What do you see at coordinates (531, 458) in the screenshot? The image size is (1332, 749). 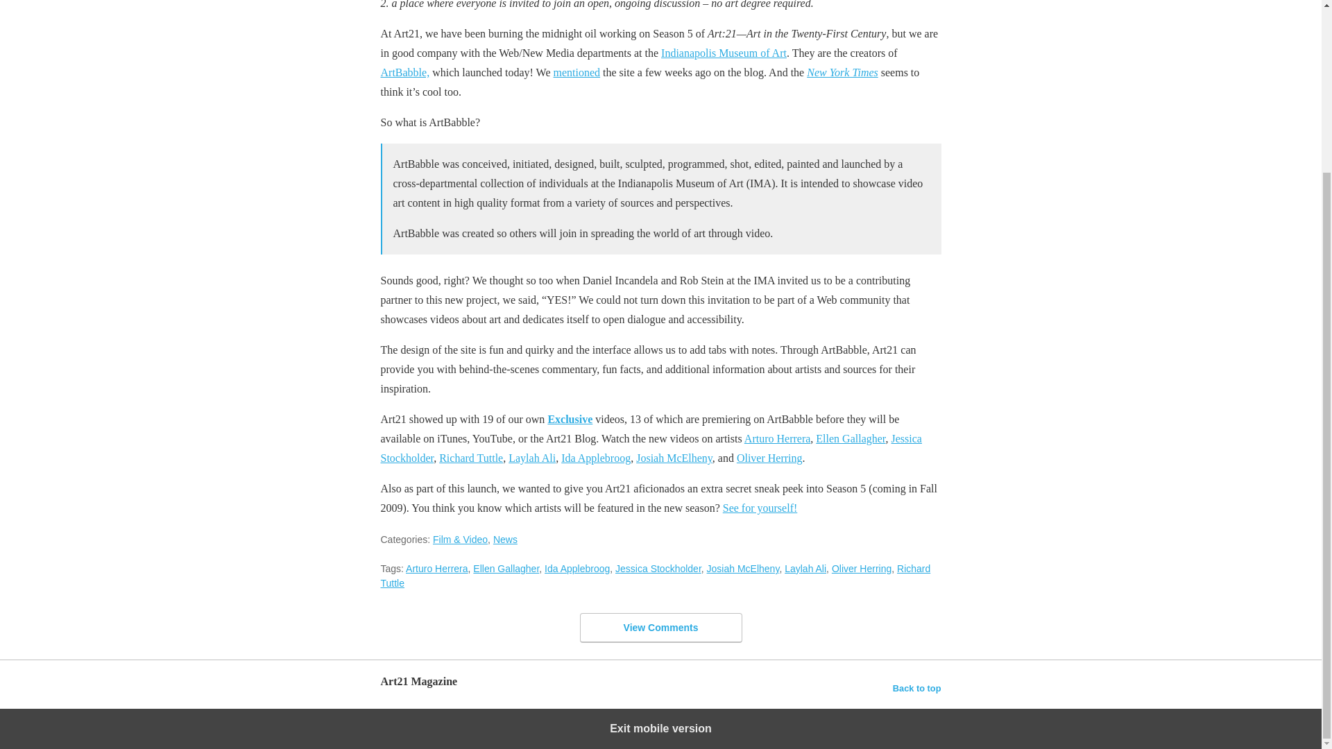 I see `Laylah Ali` at bounding box center [531, 458].